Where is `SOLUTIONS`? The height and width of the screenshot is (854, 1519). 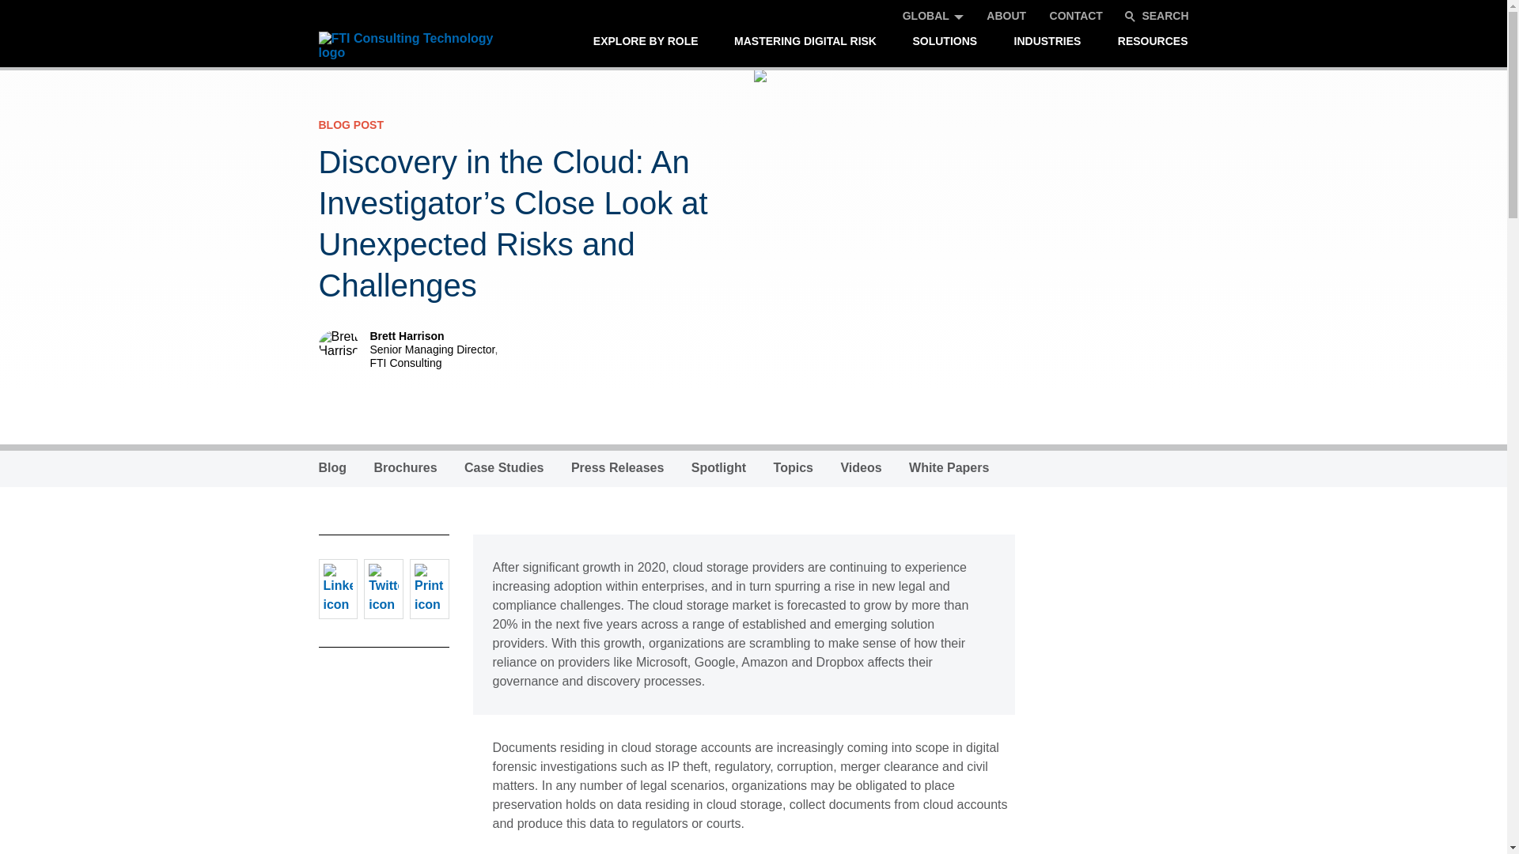
SOLUTIONS is located at coordinates (945, 41).